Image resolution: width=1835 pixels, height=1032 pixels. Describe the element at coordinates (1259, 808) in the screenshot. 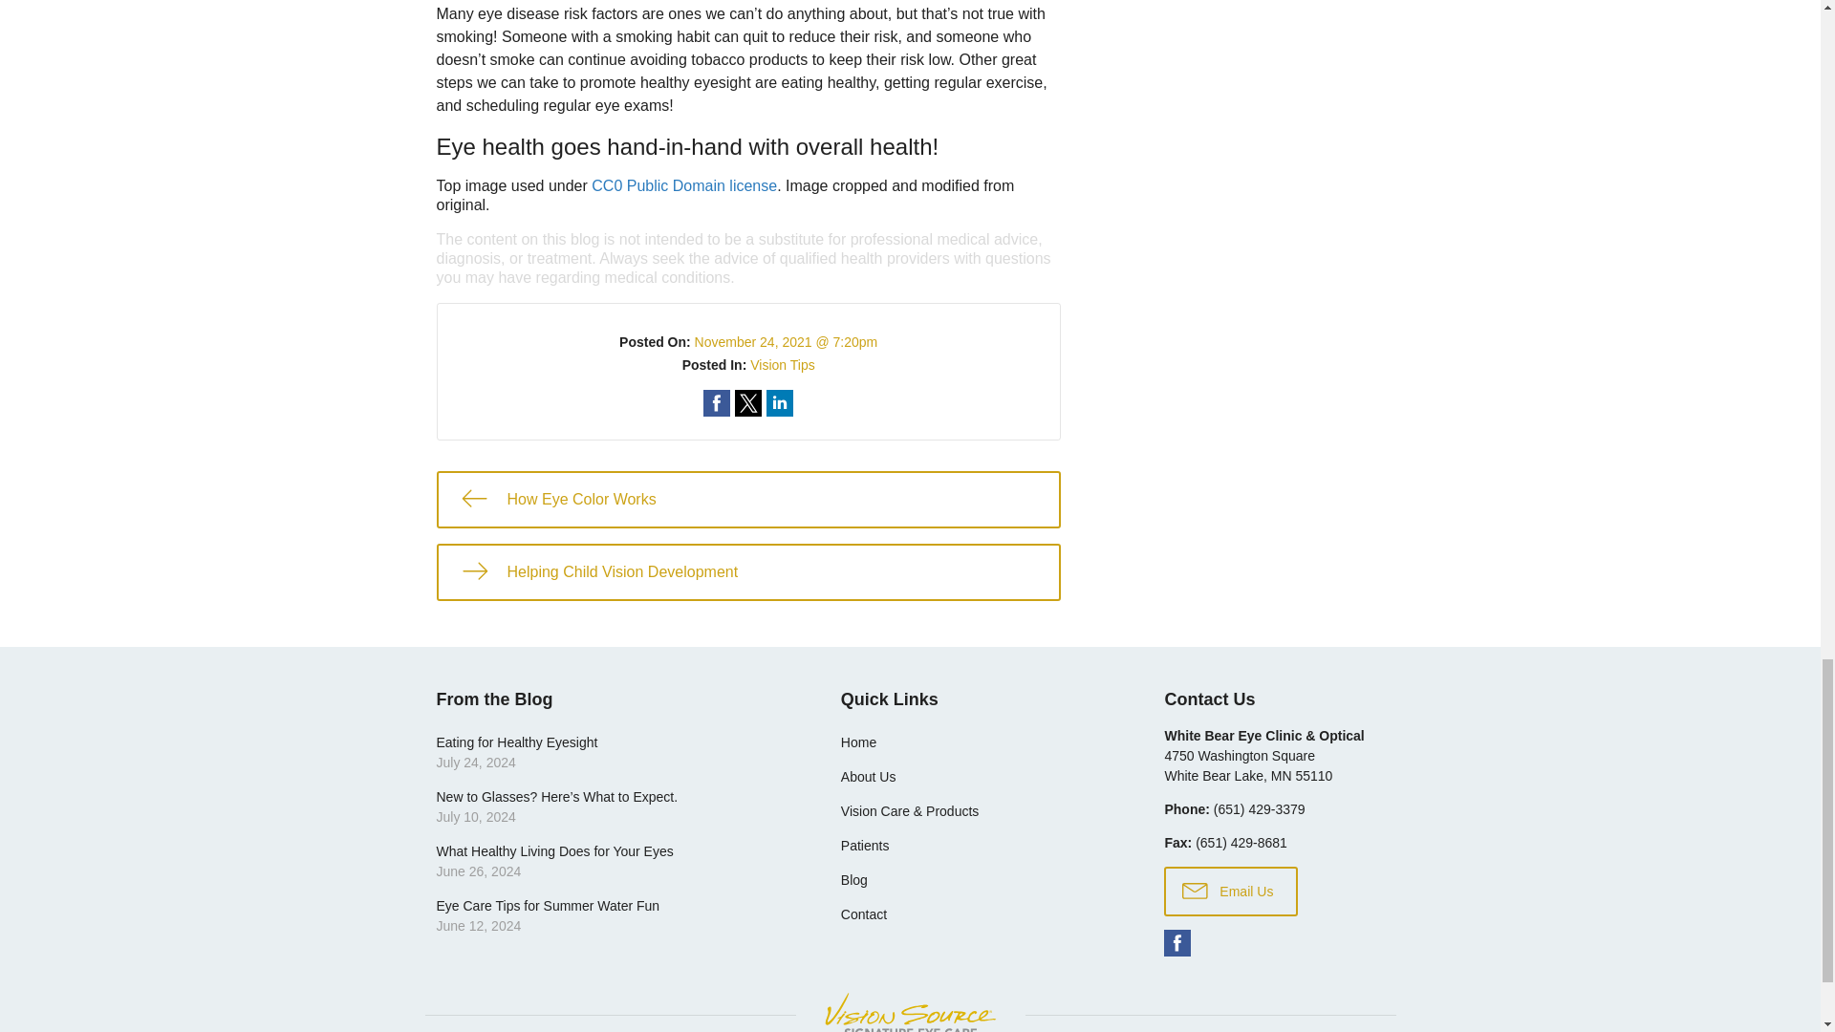

I see `Contact practice` at that location.